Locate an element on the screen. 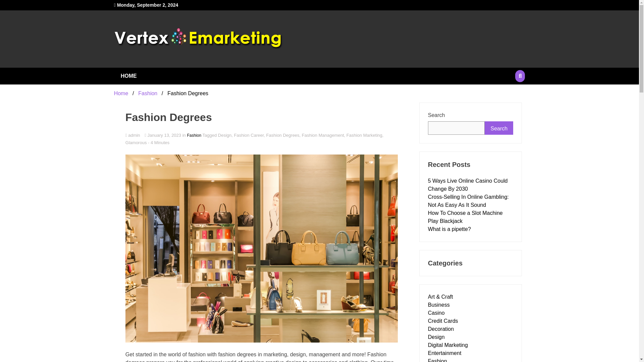  Glamorous is located at coordinates (136, 142).